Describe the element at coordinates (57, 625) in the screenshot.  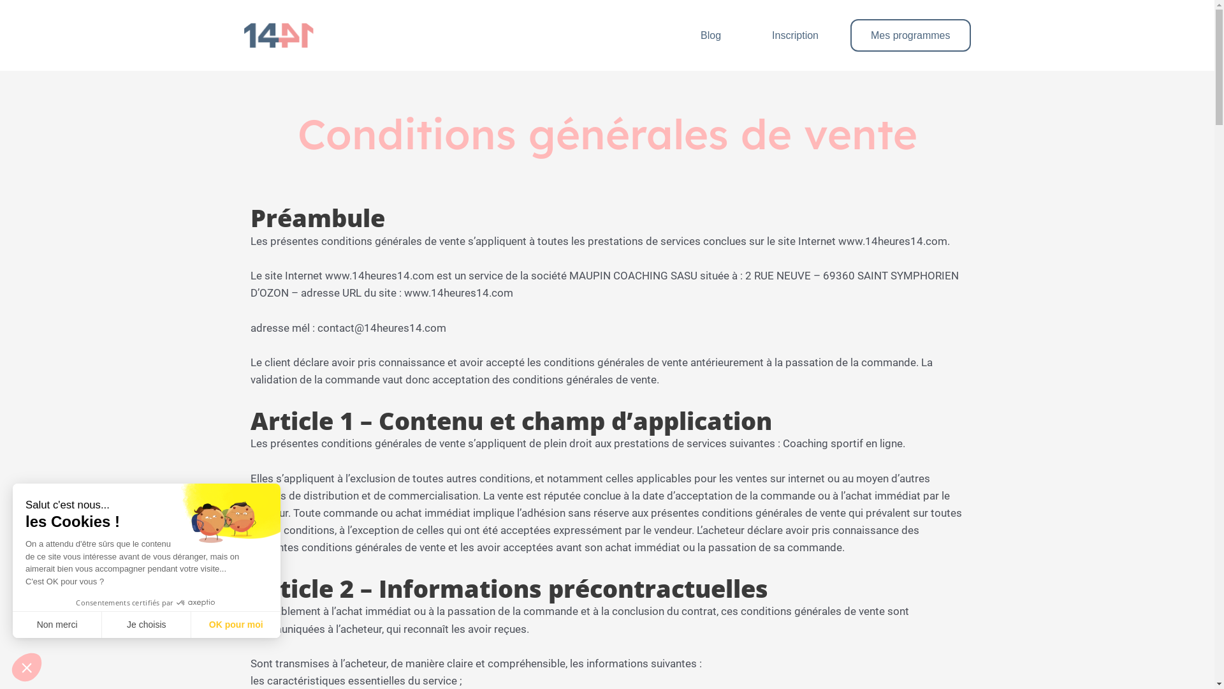
I see `Non merci` at that location.